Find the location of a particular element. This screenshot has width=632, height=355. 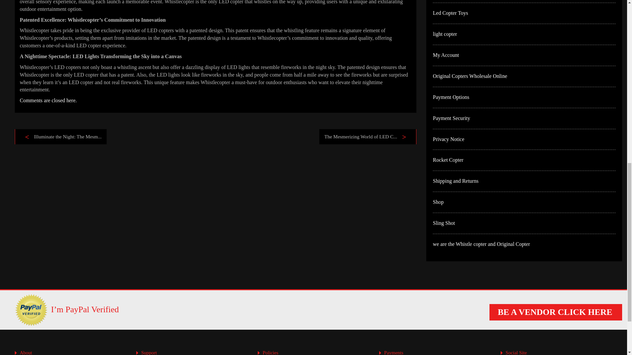

About is located at coordinates (26, 352).